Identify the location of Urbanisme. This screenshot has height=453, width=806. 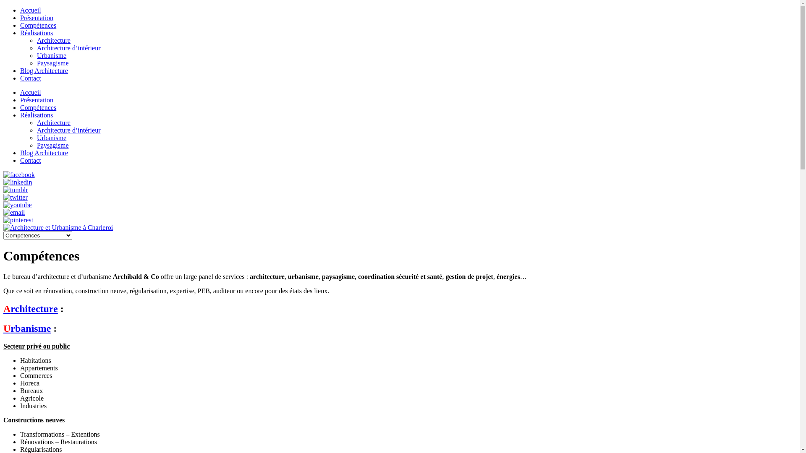
(52, 138).